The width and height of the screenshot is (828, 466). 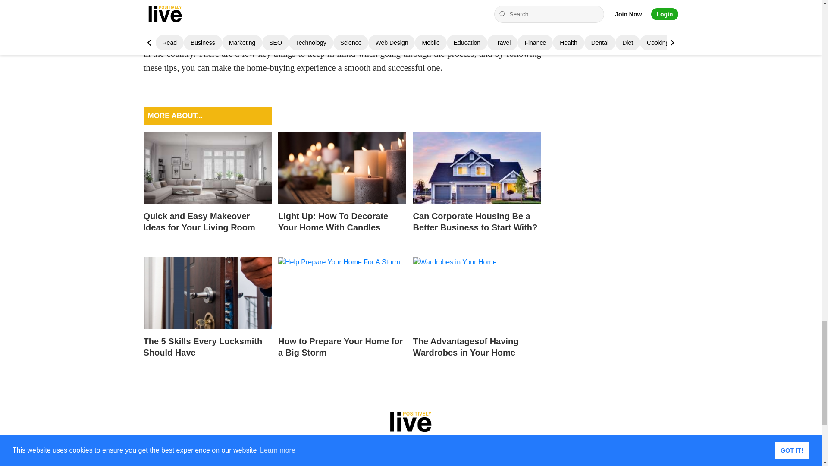 I want to click on Short term apartments, so click(x=477, y=168).